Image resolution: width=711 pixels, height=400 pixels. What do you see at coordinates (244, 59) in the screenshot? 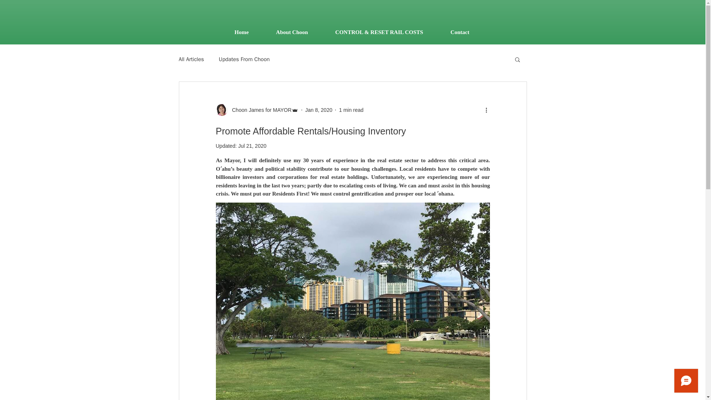
I see `Updates From Choon` at bounding box center [244, 59].